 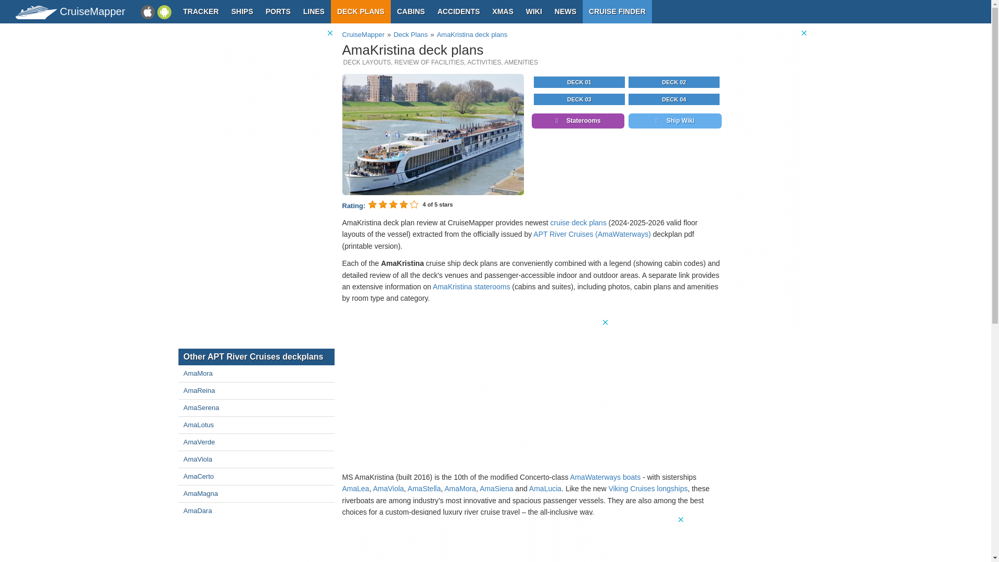 What do you see at coordinates (313, 11) in the screenshot?
I see `LINES` at bounding box center [313, 11].